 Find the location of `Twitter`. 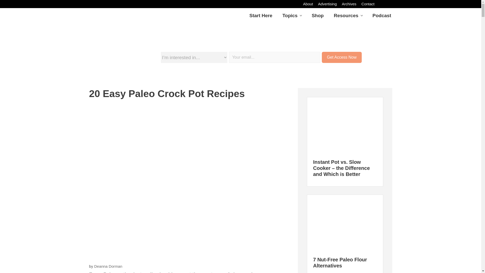

Twitter is located at coordinates (390, 4).